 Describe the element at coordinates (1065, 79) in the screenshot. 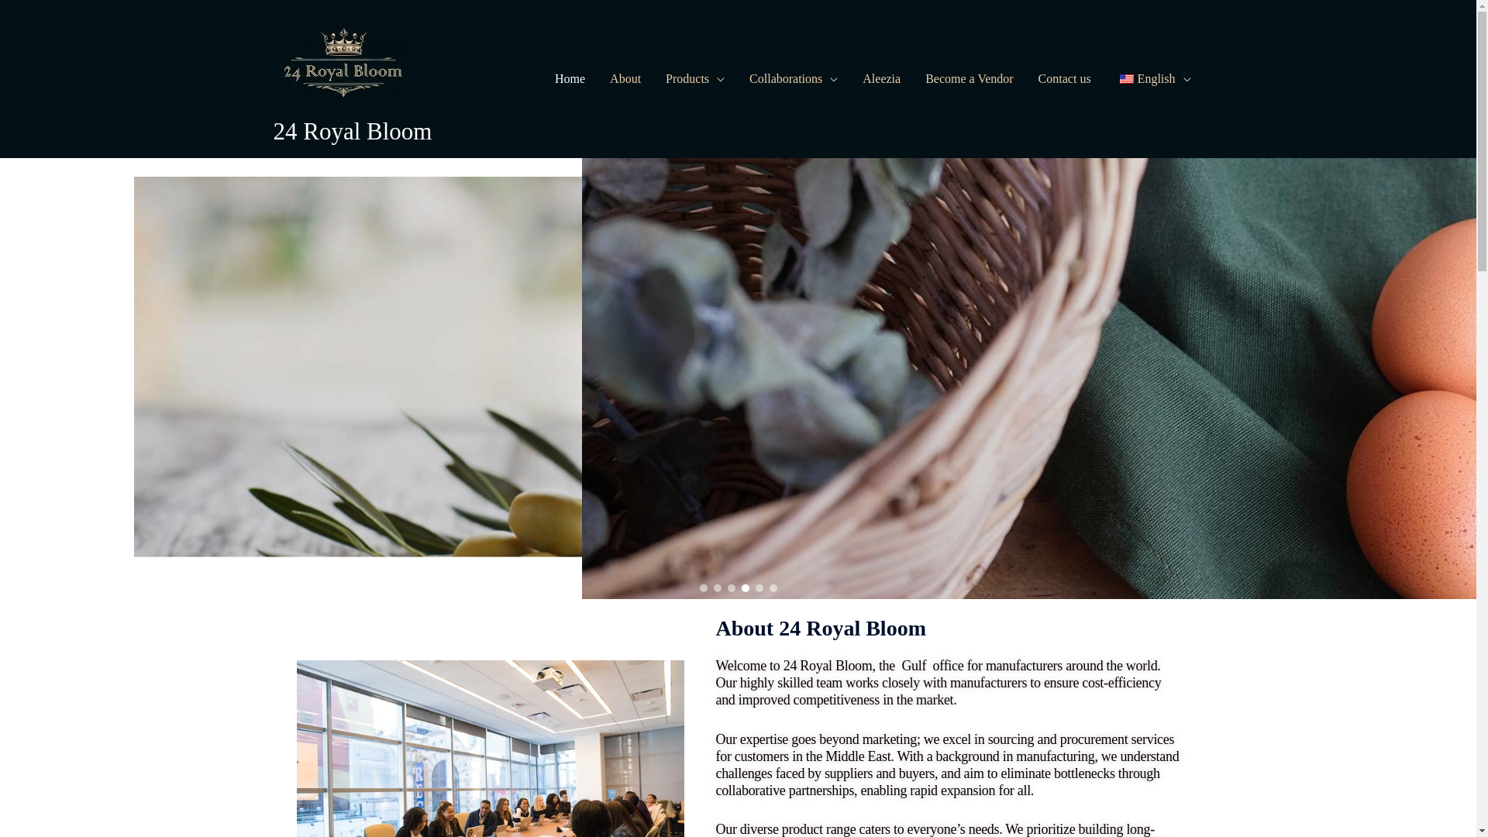

I see `Contact us` at that location.